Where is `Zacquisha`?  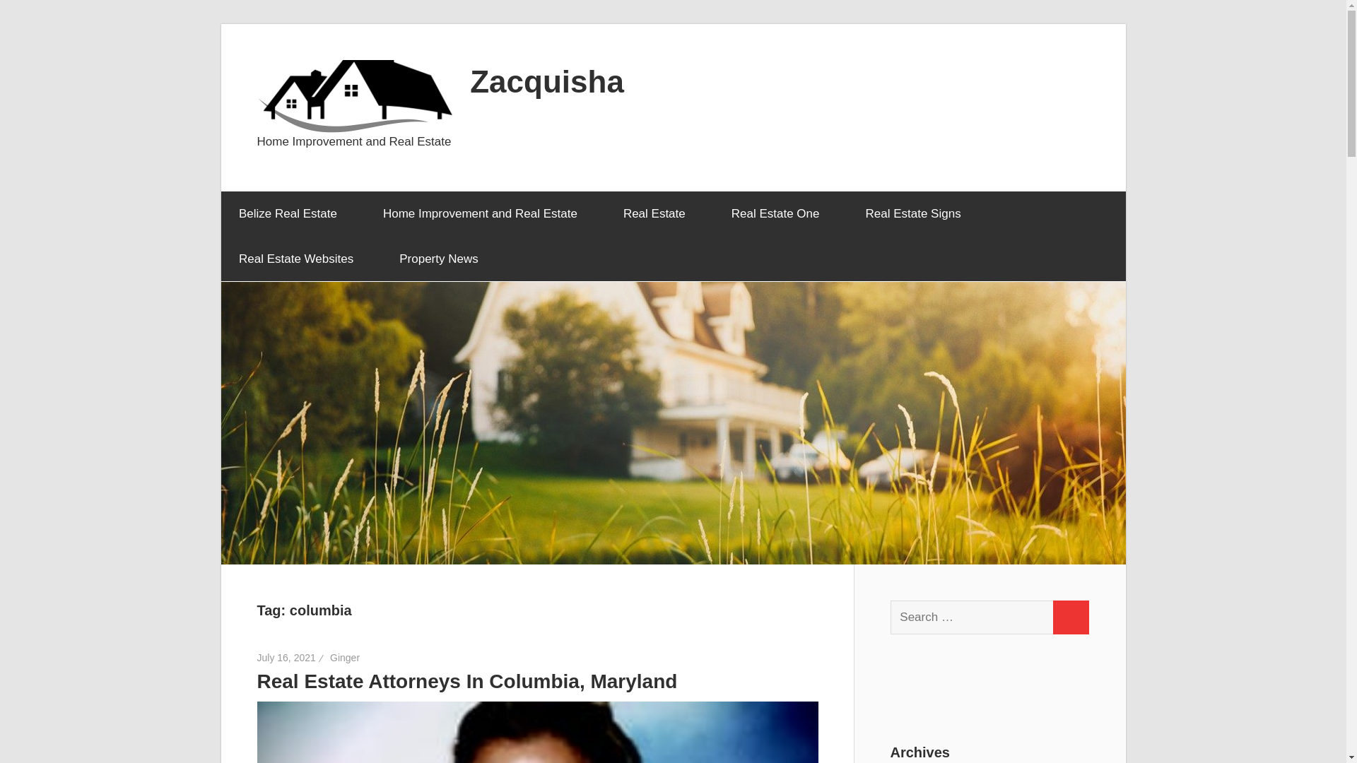 Zacquisha is located at coordinates (547, 81).